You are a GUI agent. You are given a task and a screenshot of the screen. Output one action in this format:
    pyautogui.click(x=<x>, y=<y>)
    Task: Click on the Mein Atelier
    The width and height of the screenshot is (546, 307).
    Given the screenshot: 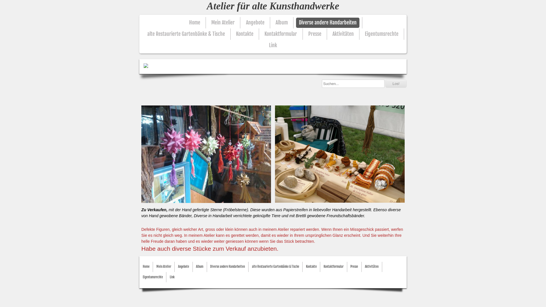 What is the action you would take?
    pyautogui.click(x=164, y=267)
    